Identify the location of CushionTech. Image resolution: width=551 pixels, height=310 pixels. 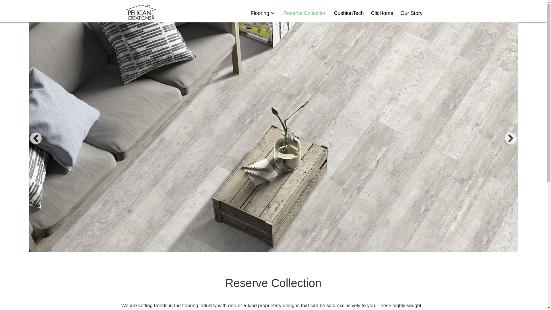
(348, 11).